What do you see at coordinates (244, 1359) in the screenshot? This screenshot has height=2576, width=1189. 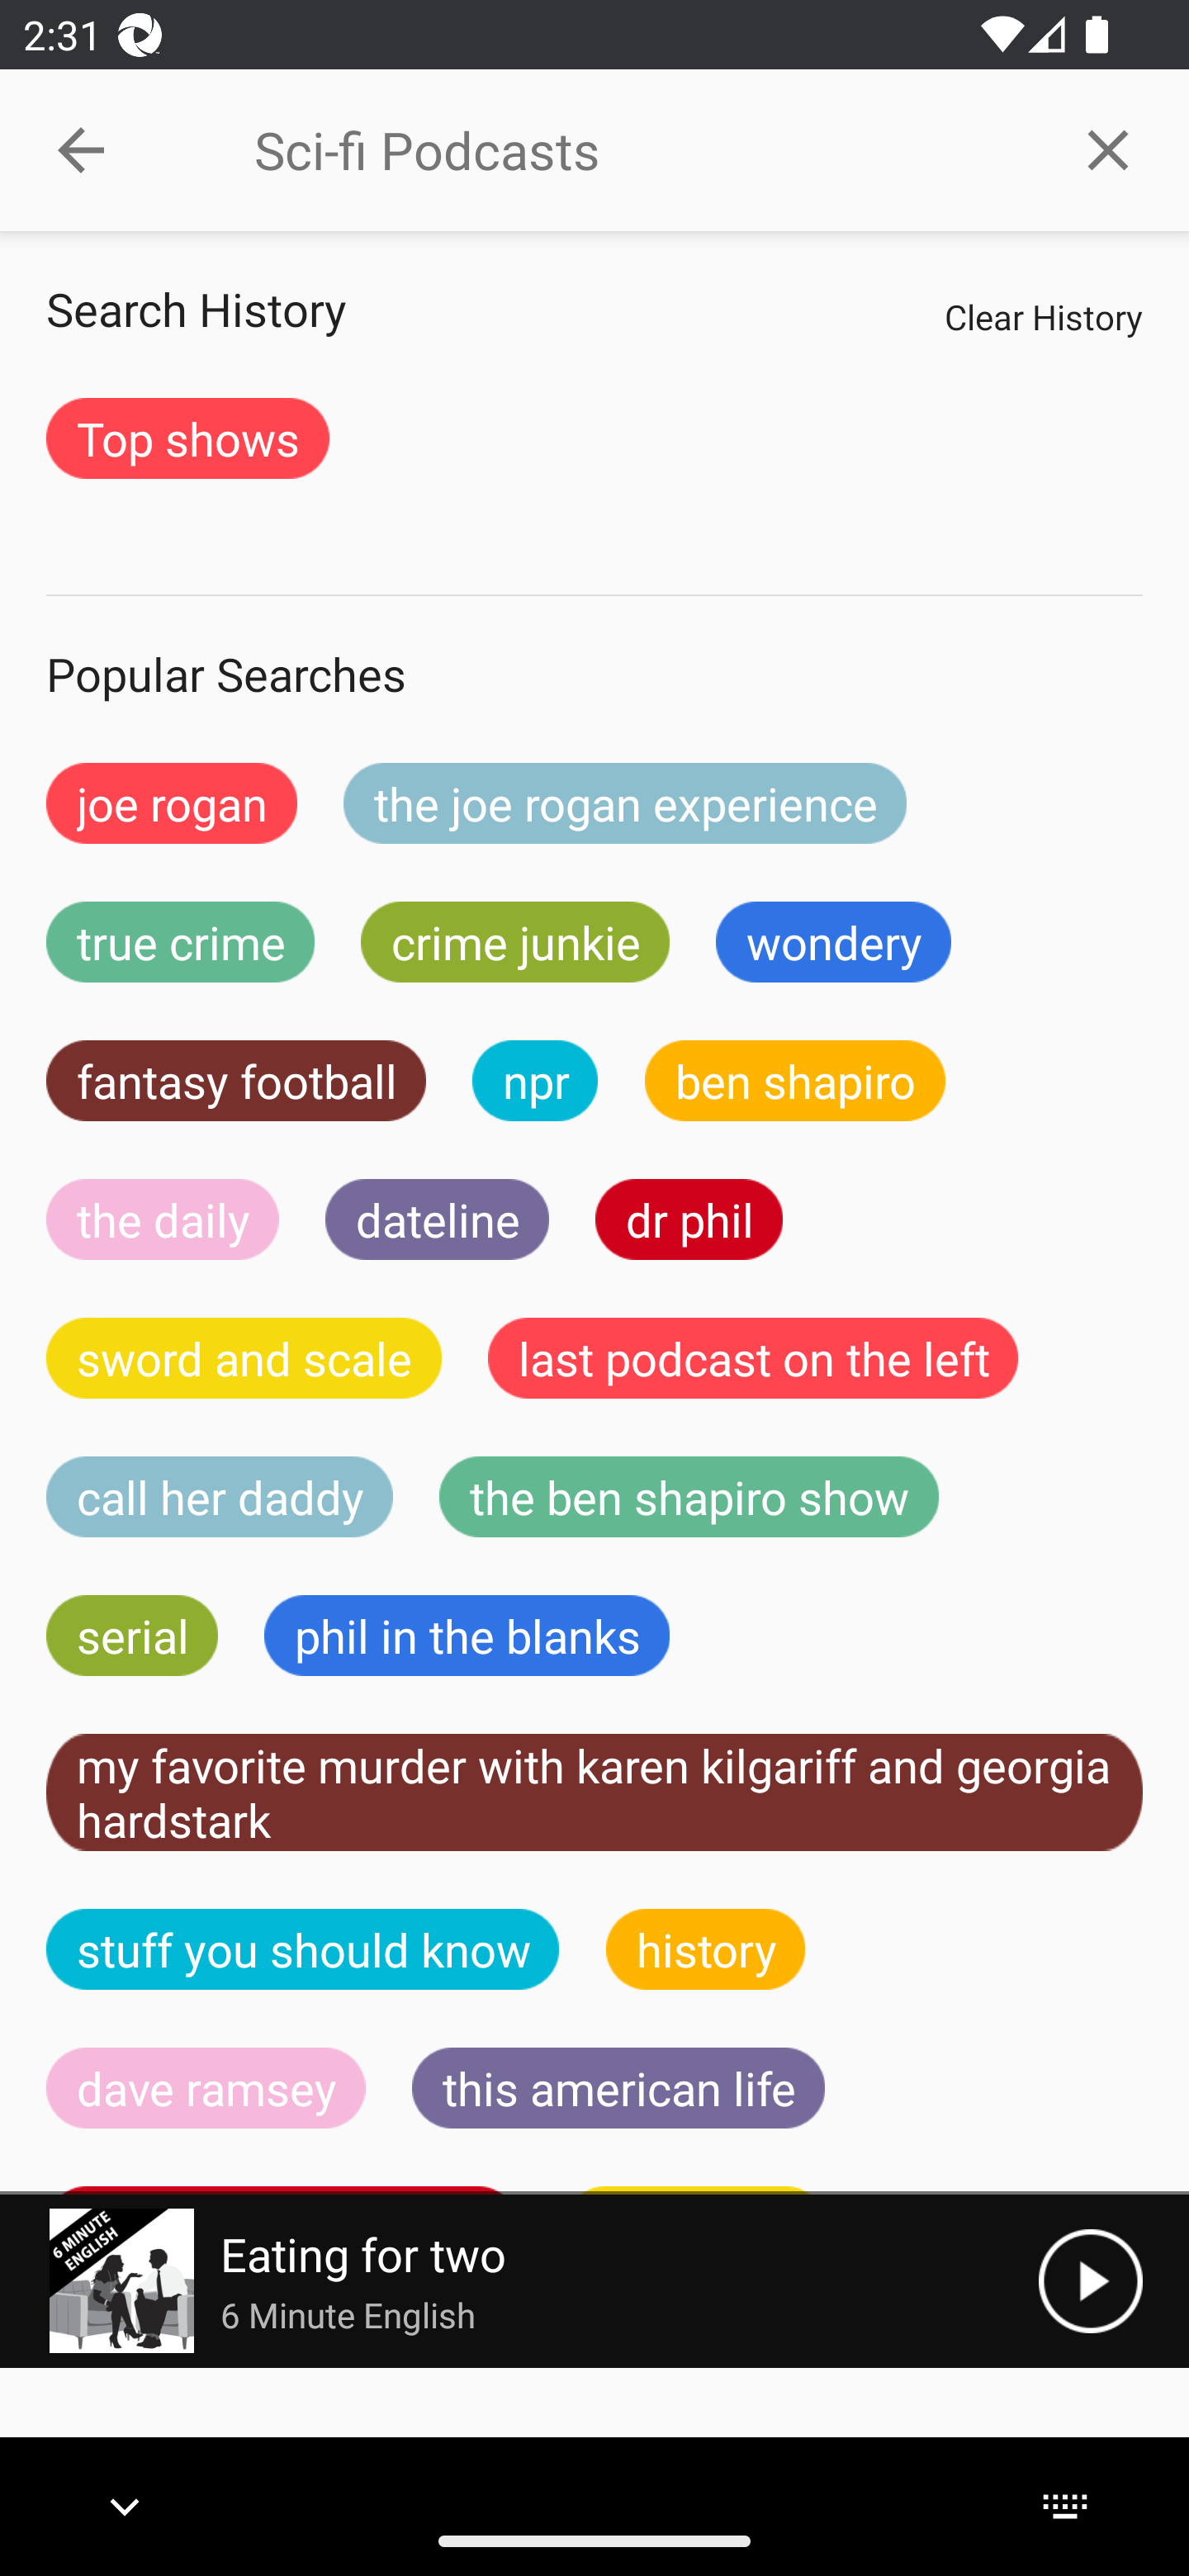 I see `sword and scale` at bounding box center [244, 1359].